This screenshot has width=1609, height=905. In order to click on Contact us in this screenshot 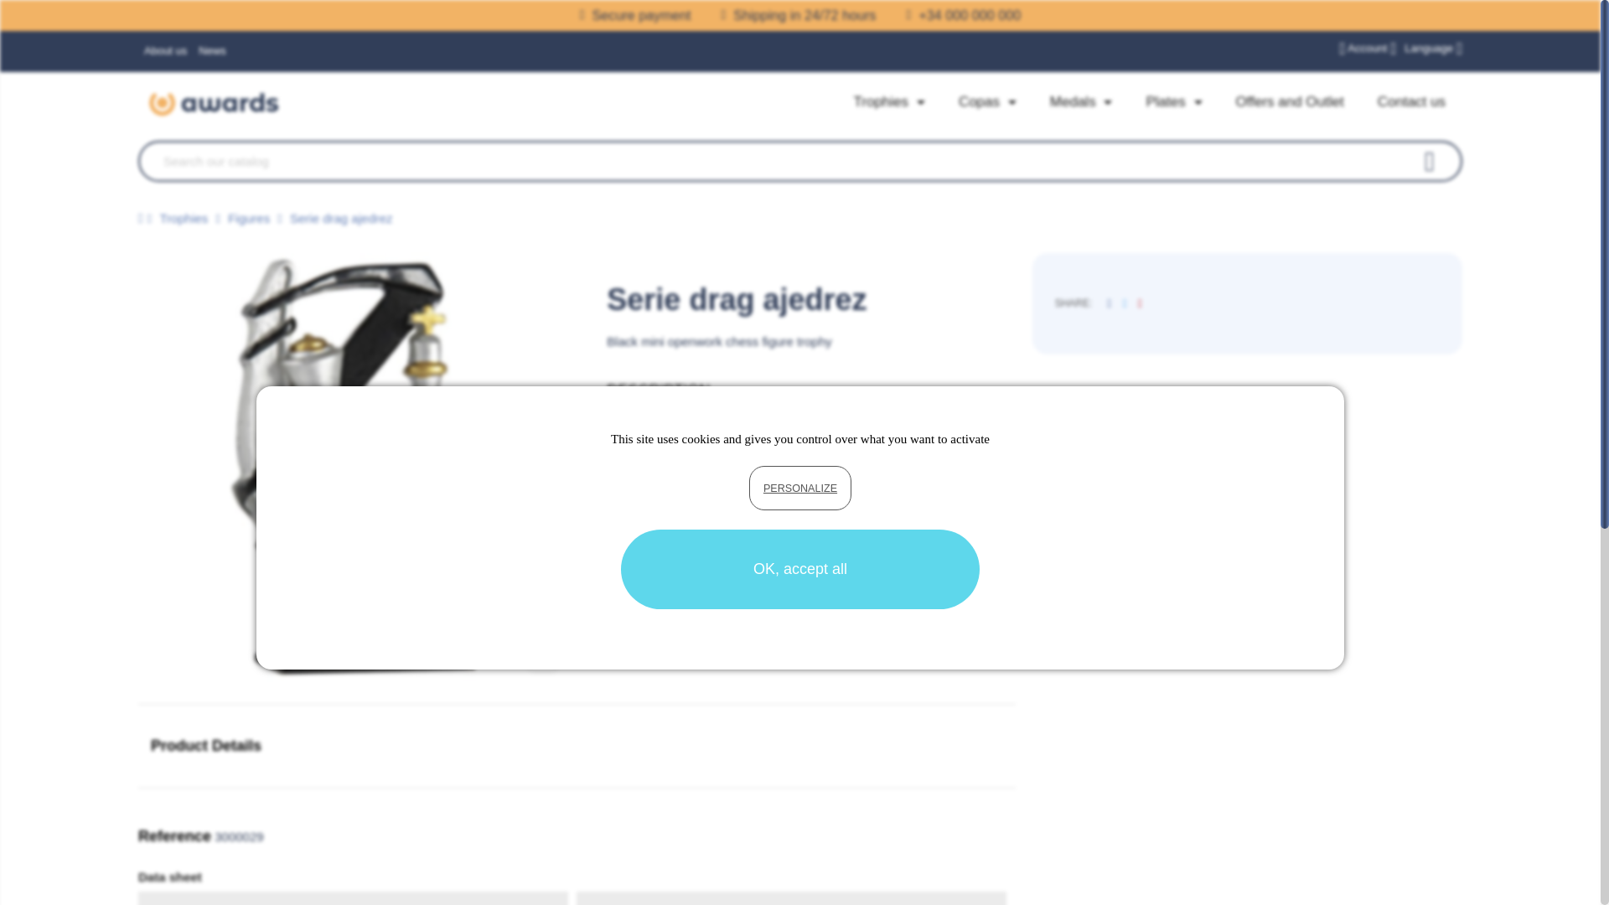, I will do `click(1411, 102)`.